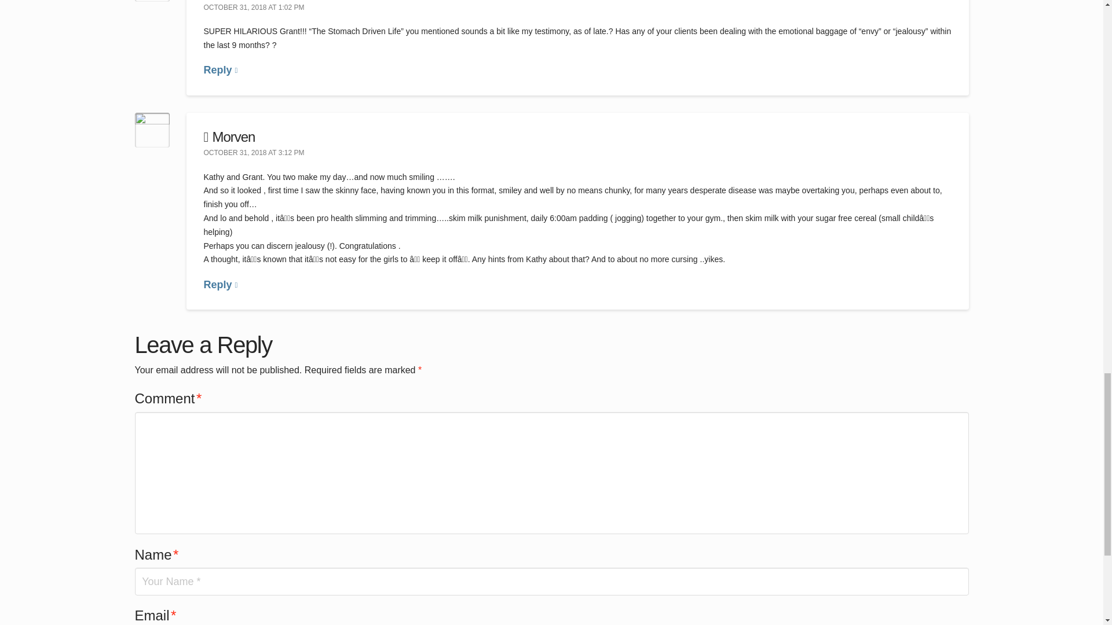 This screenshot has height=625, width=1112. I want to click on Reply, so click(220, 69).